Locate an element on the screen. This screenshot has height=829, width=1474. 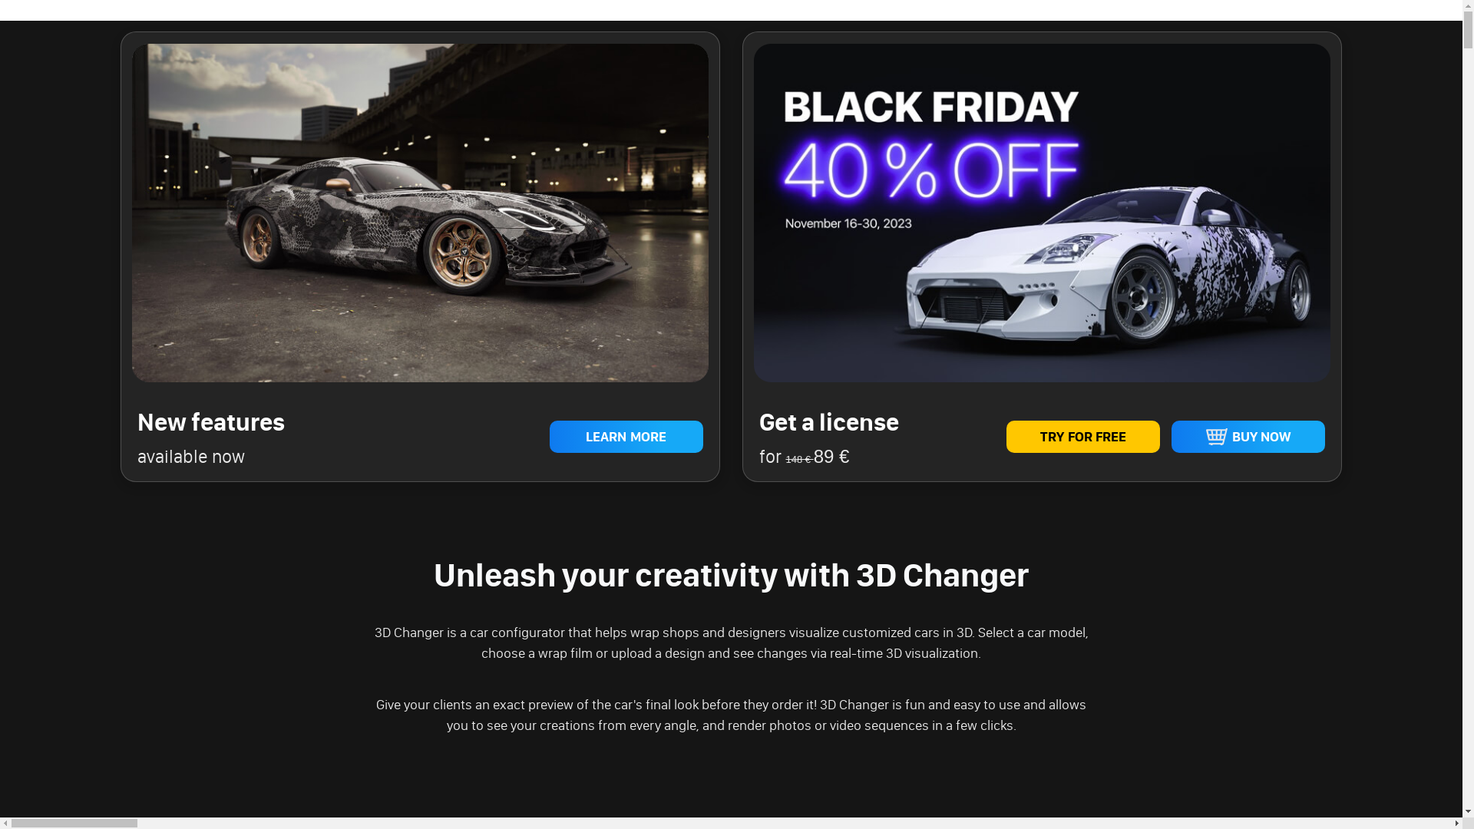
LEARN MORE is located at coordinates (626, 437).